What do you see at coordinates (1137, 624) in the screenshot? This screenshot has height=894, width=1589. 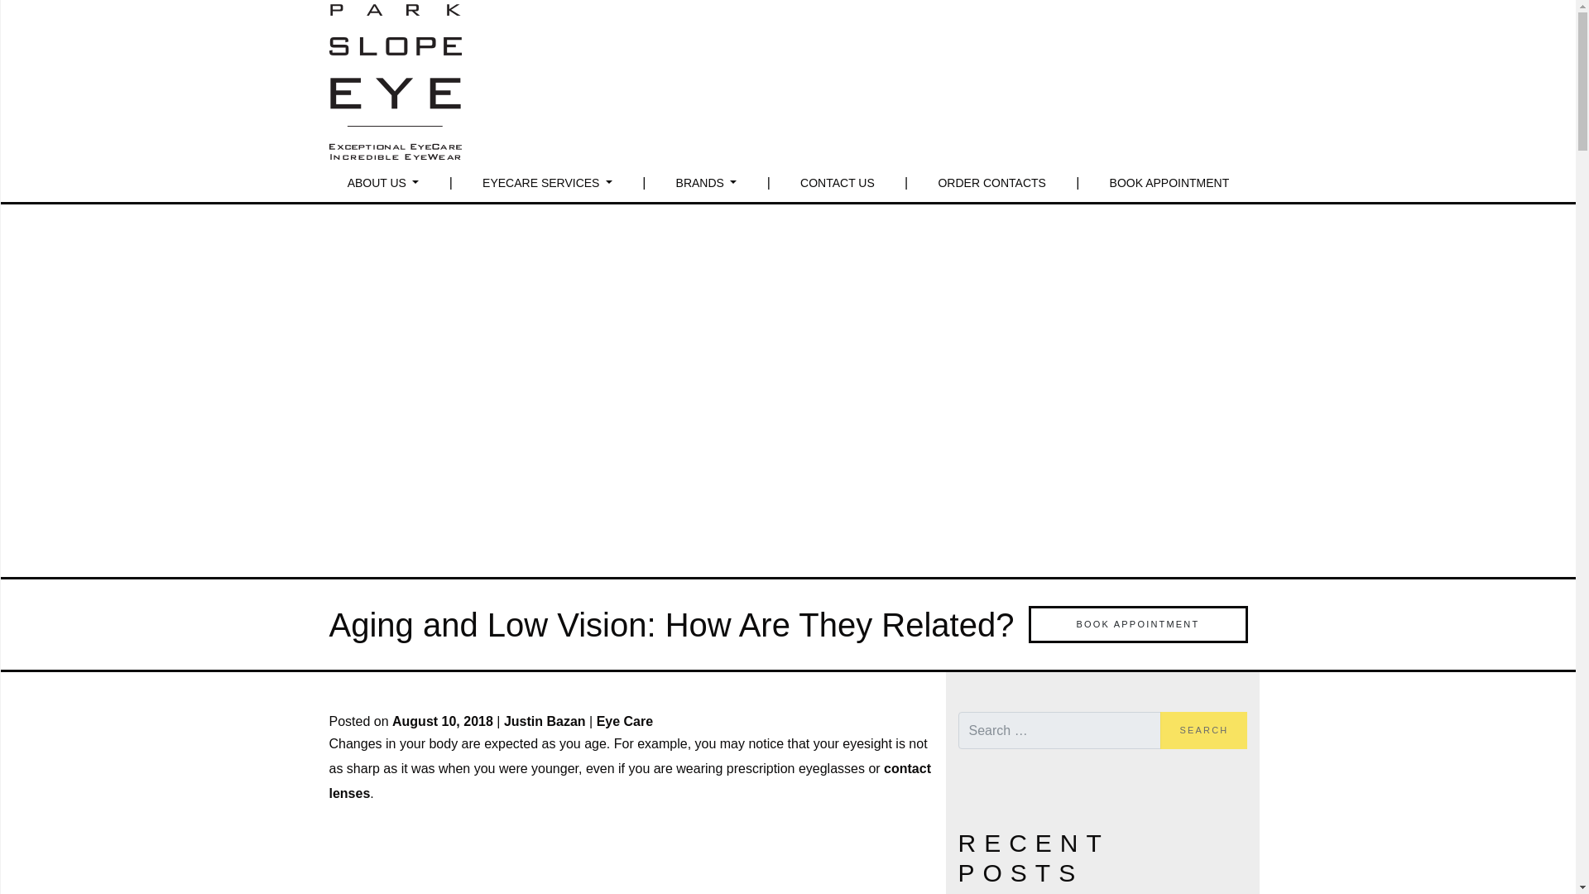 I see `BOOK APPOINTMENT` at bounding box center [1137, 624].